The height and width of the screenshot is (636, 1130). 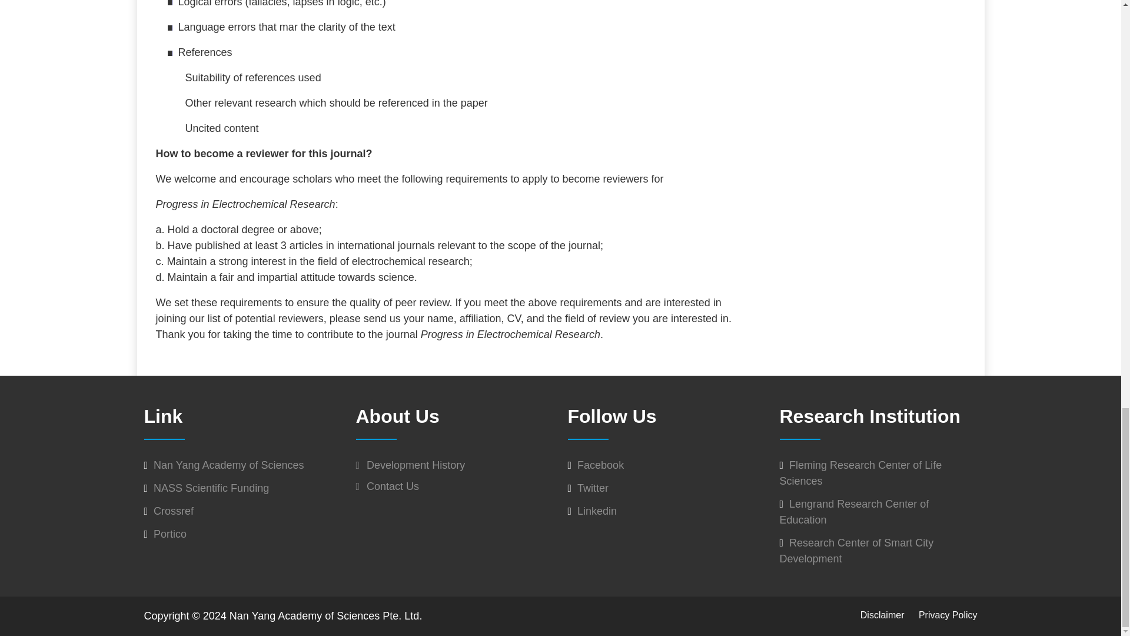 What do you see at coordinates (211, 488) in the screenshot?
I see `NASS Scientific Funding` at bounding box center [211, 488].